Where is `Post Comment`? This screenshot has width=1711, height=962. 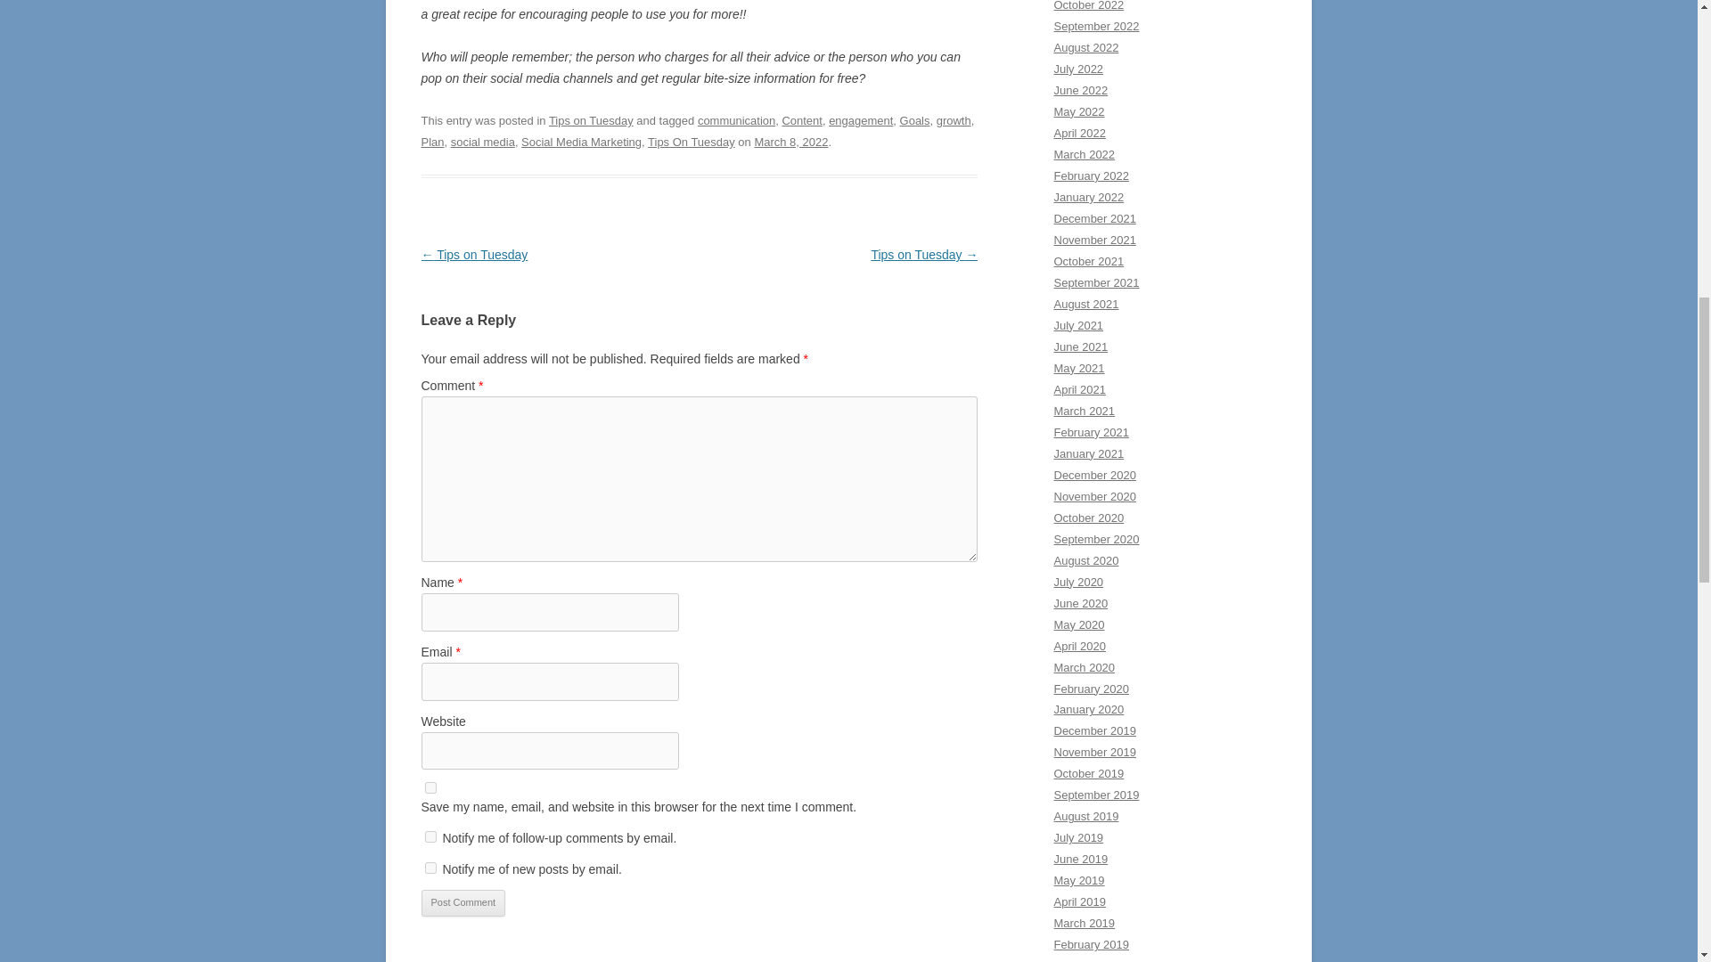 Post Comment is located at coordinates (463, 903).